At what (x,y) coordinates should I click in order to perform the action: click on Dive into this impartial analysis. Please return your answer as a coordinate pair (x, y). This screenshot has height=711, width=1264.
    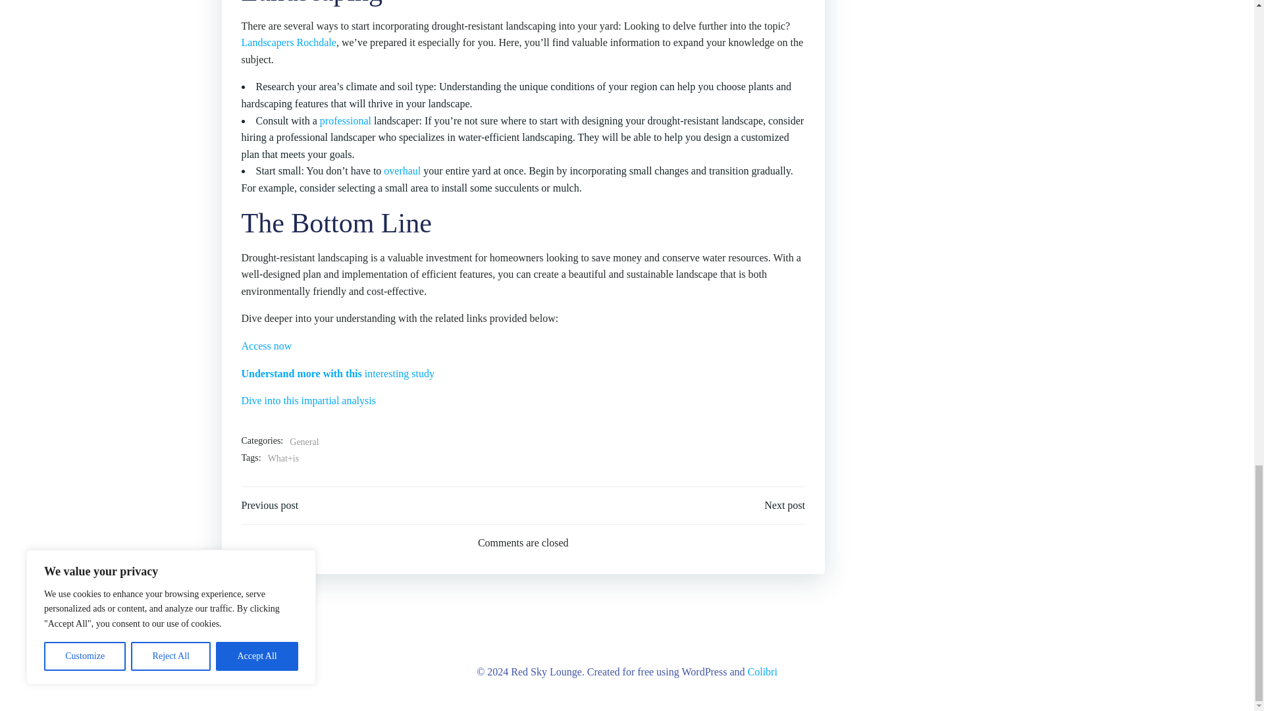
    Looking at the image, I should click on (308, 400).